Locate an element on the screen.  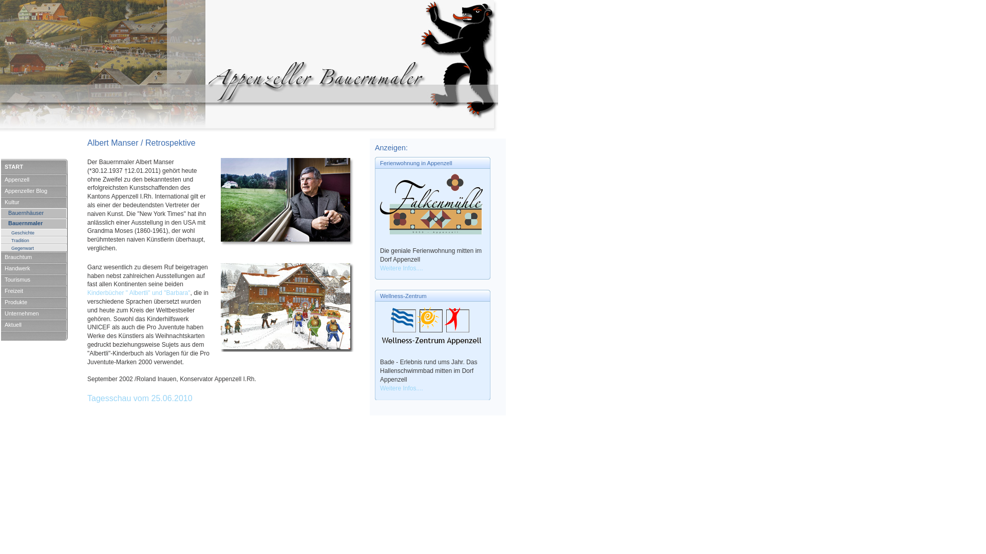
Kultur is located at coordinates (34, 202).